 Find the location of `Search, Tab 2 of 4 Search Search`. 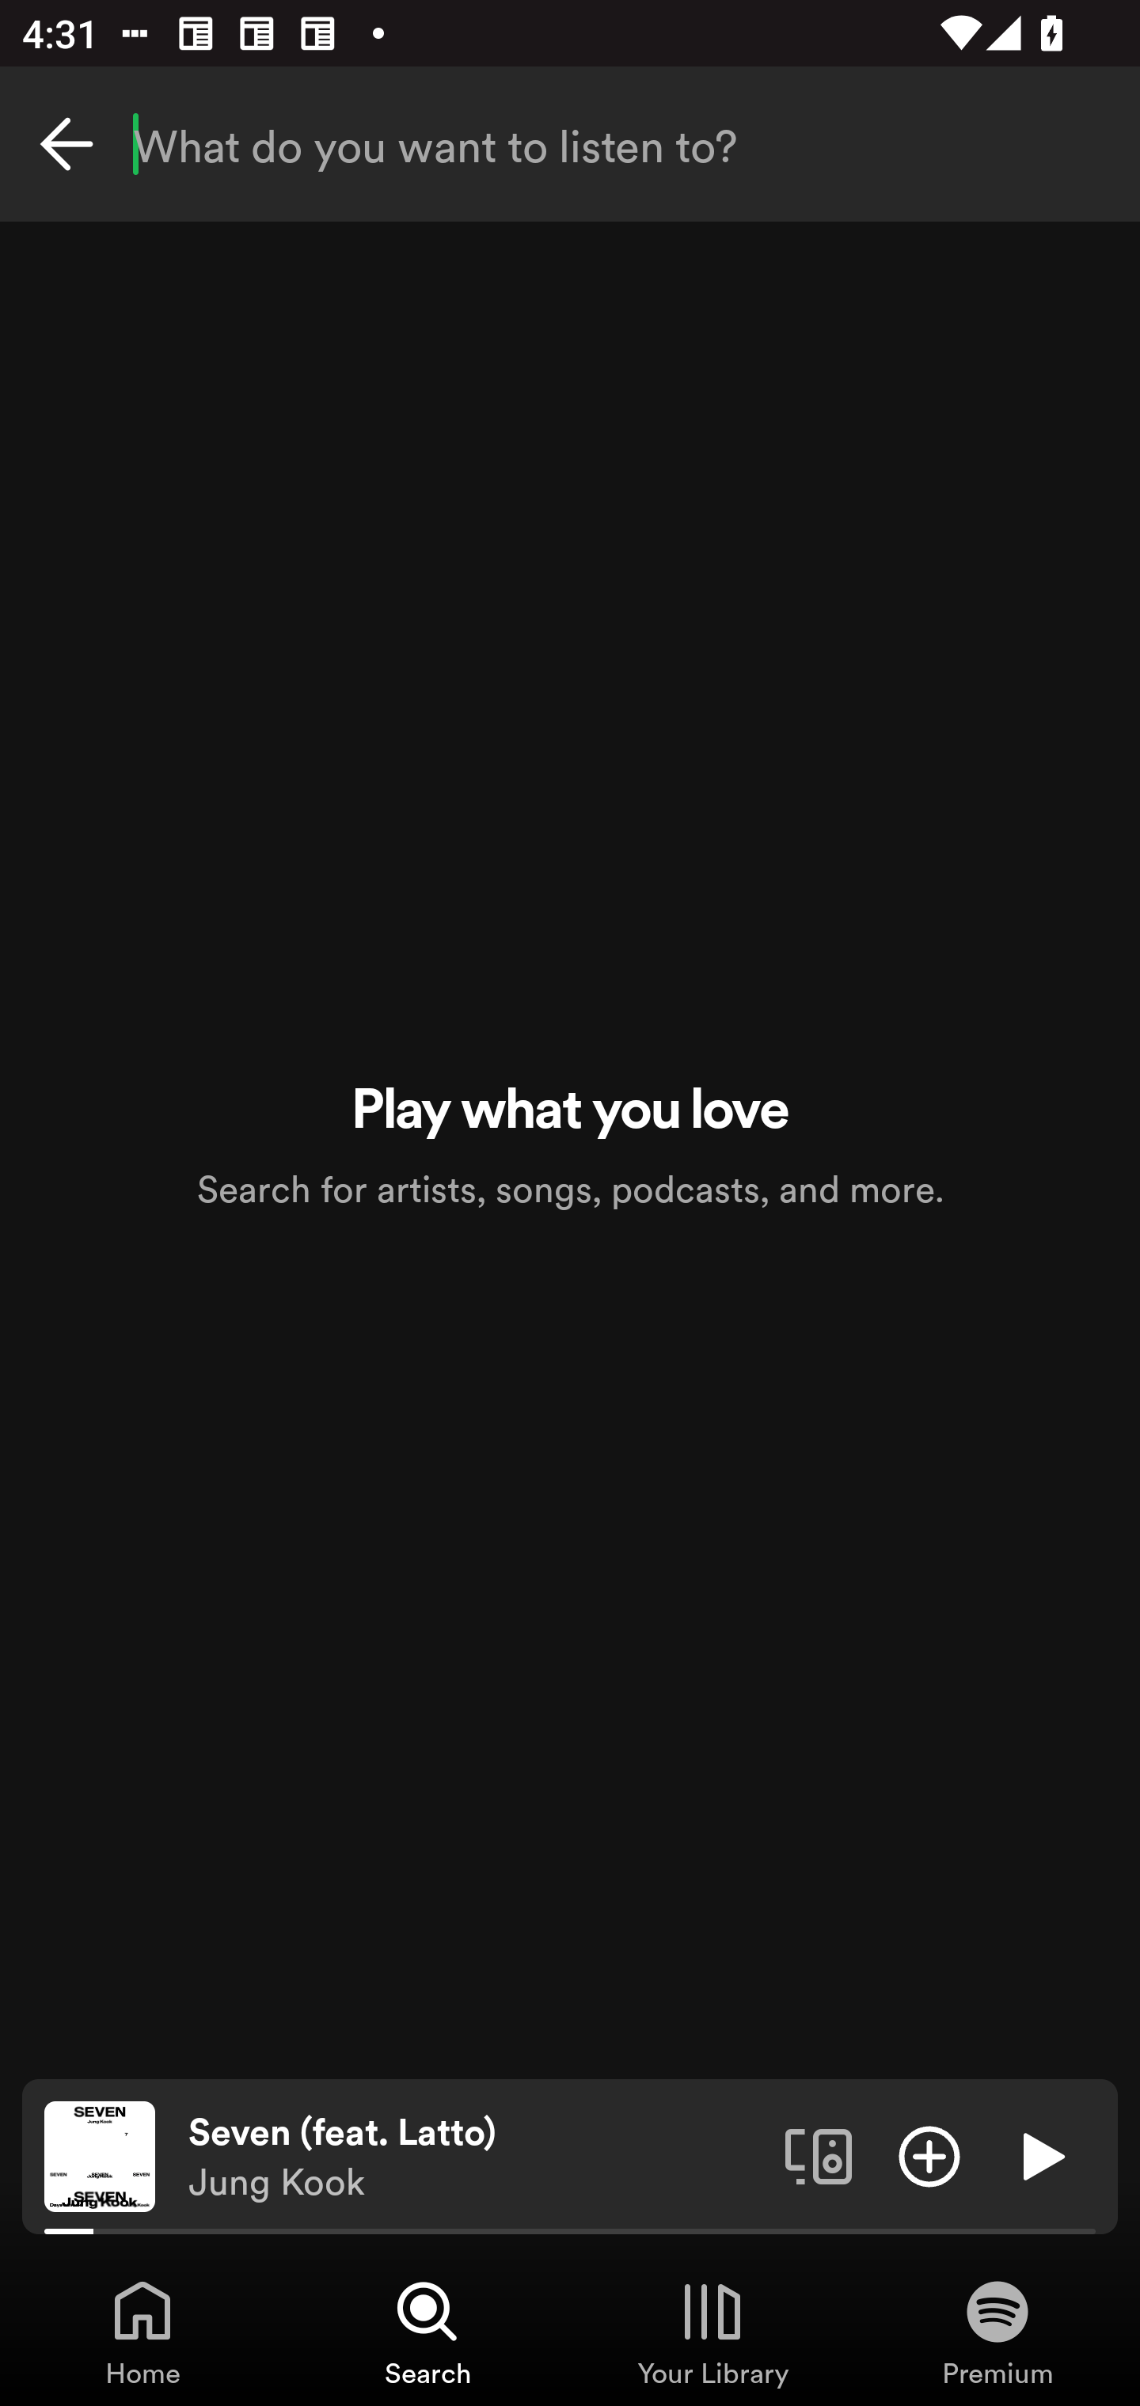

Search, Tab 2 of 4 Search Search is located at coordinates (427, 2332).